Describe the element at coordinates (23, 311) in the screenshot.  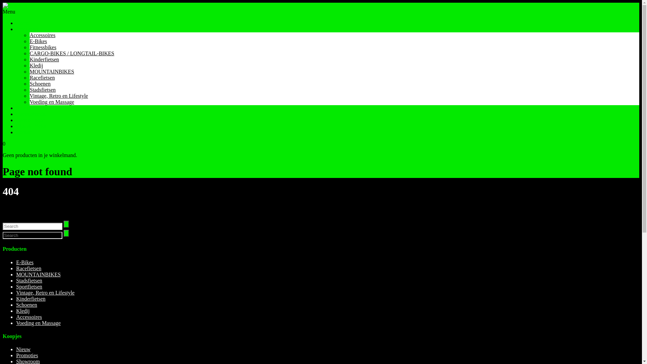
I see `Kledij` at that location.